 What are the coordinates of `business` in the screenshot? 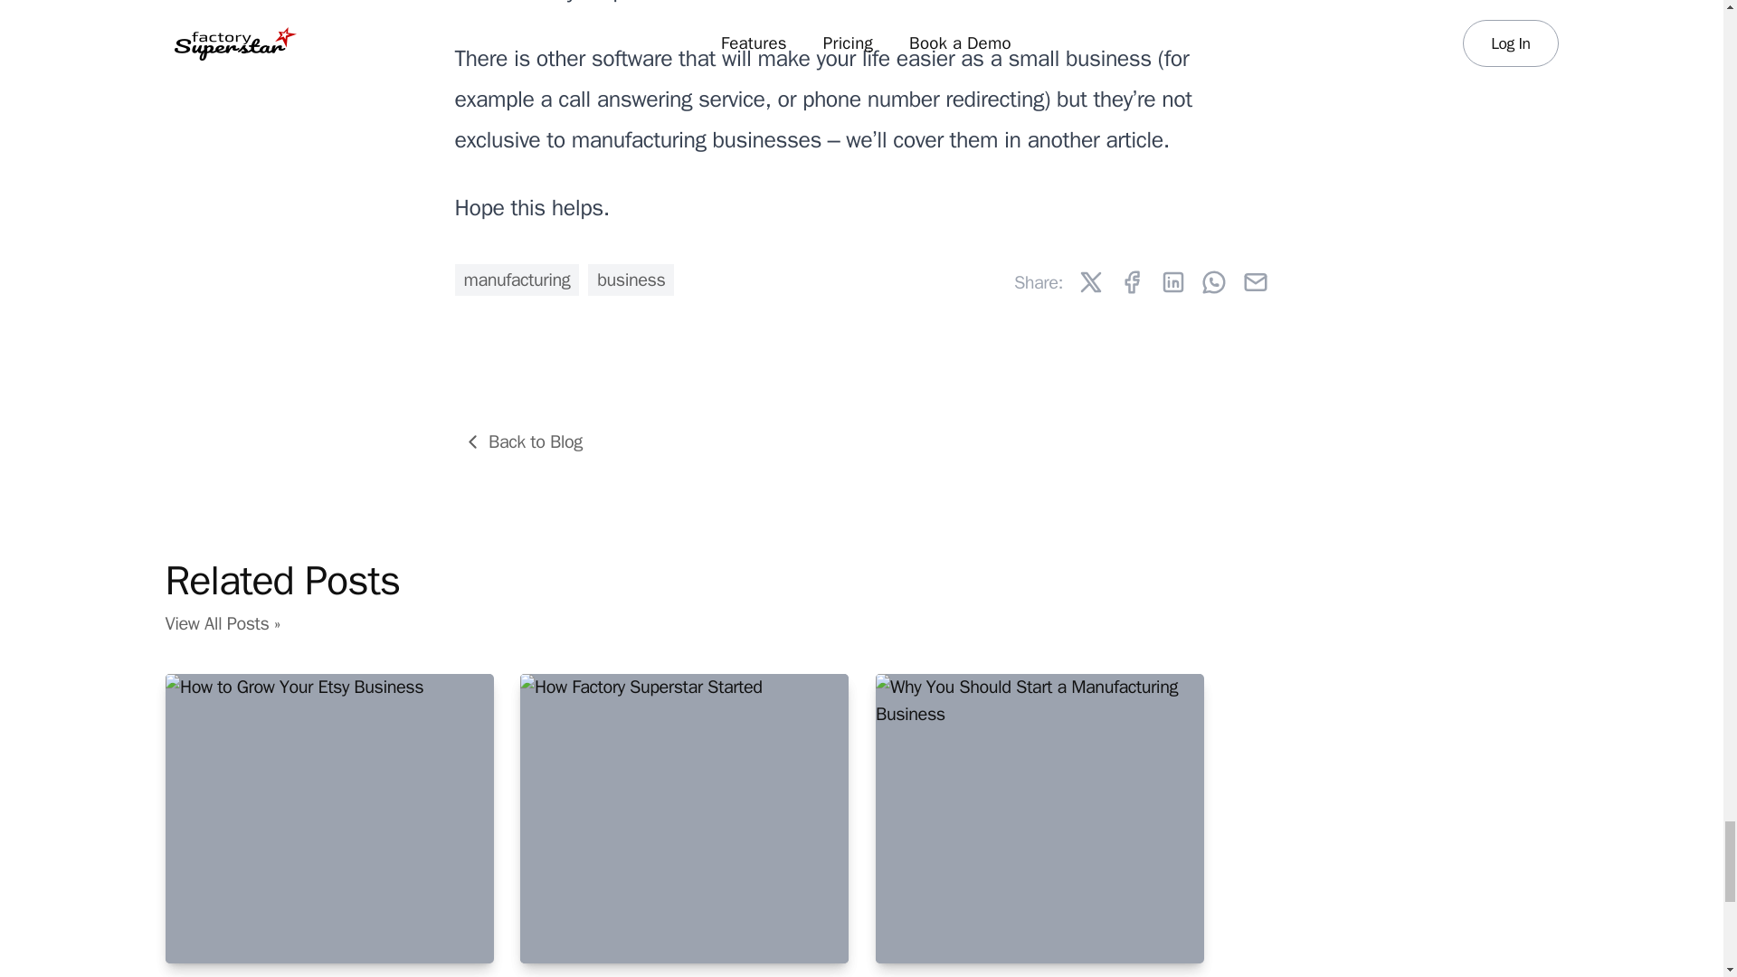 It's located at (631, 280).